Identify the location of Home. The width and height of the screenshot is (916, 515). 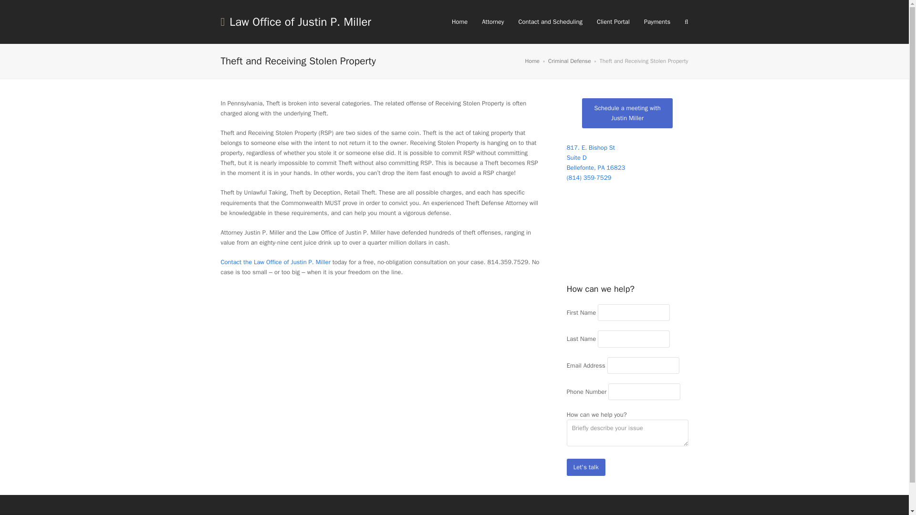
(627, 113).